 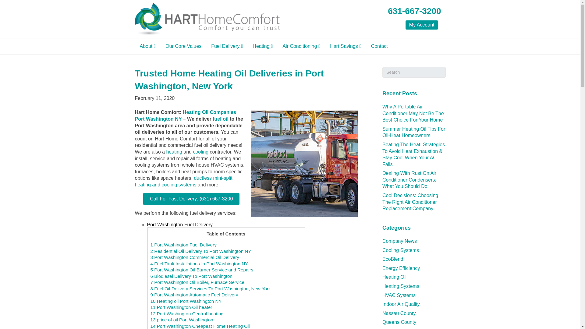 I want to click on About, so click(x=147, y=46).